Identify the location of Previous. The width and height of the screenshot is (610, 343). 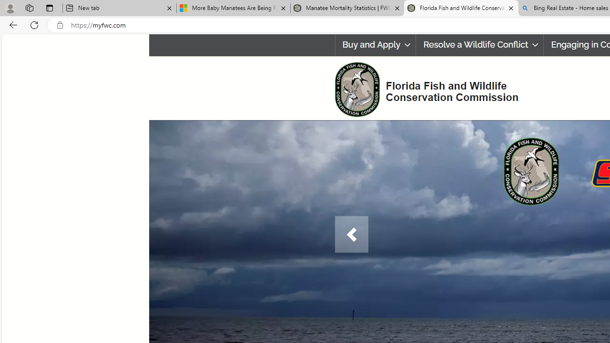
(351, 234).